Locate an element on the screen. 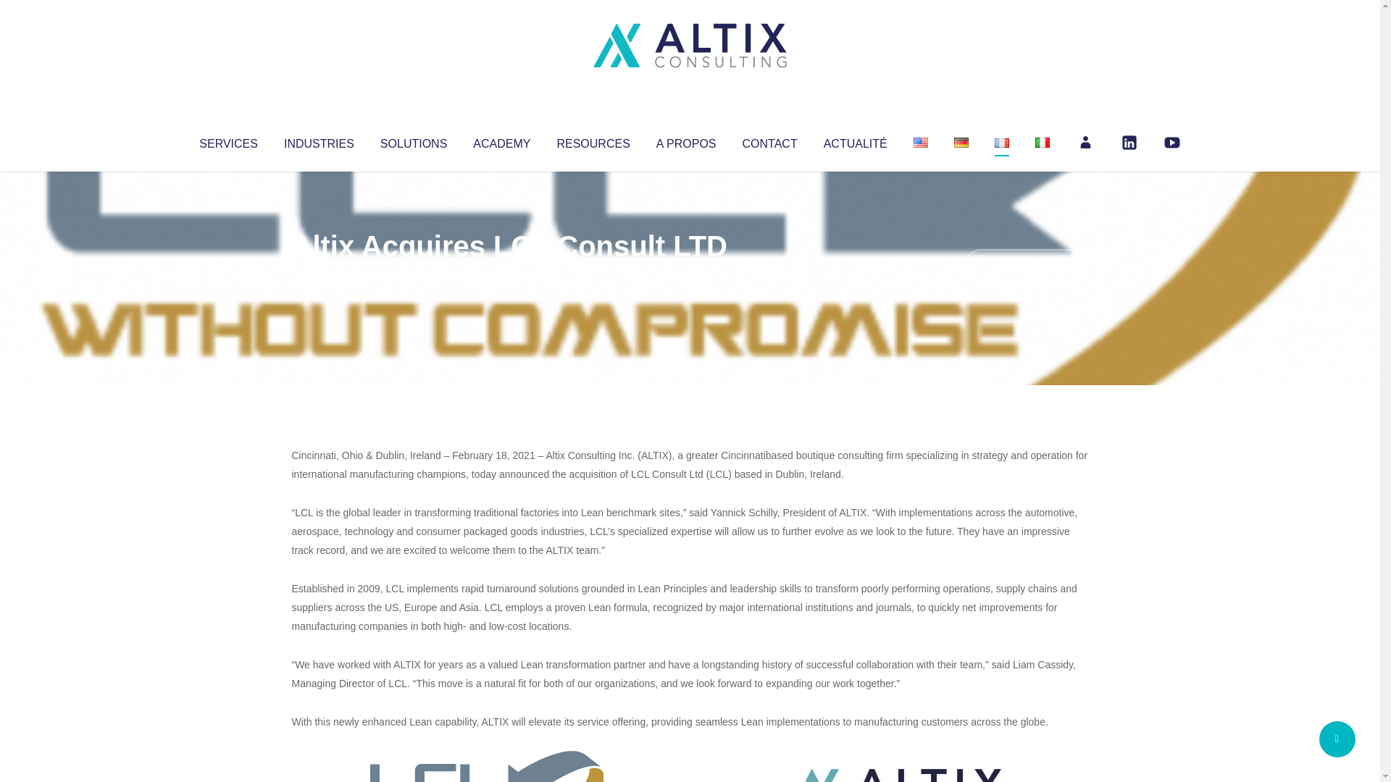 The height and width of the screenshot is (782, 1391). RESOURCES is located at coordinates (593, 140).